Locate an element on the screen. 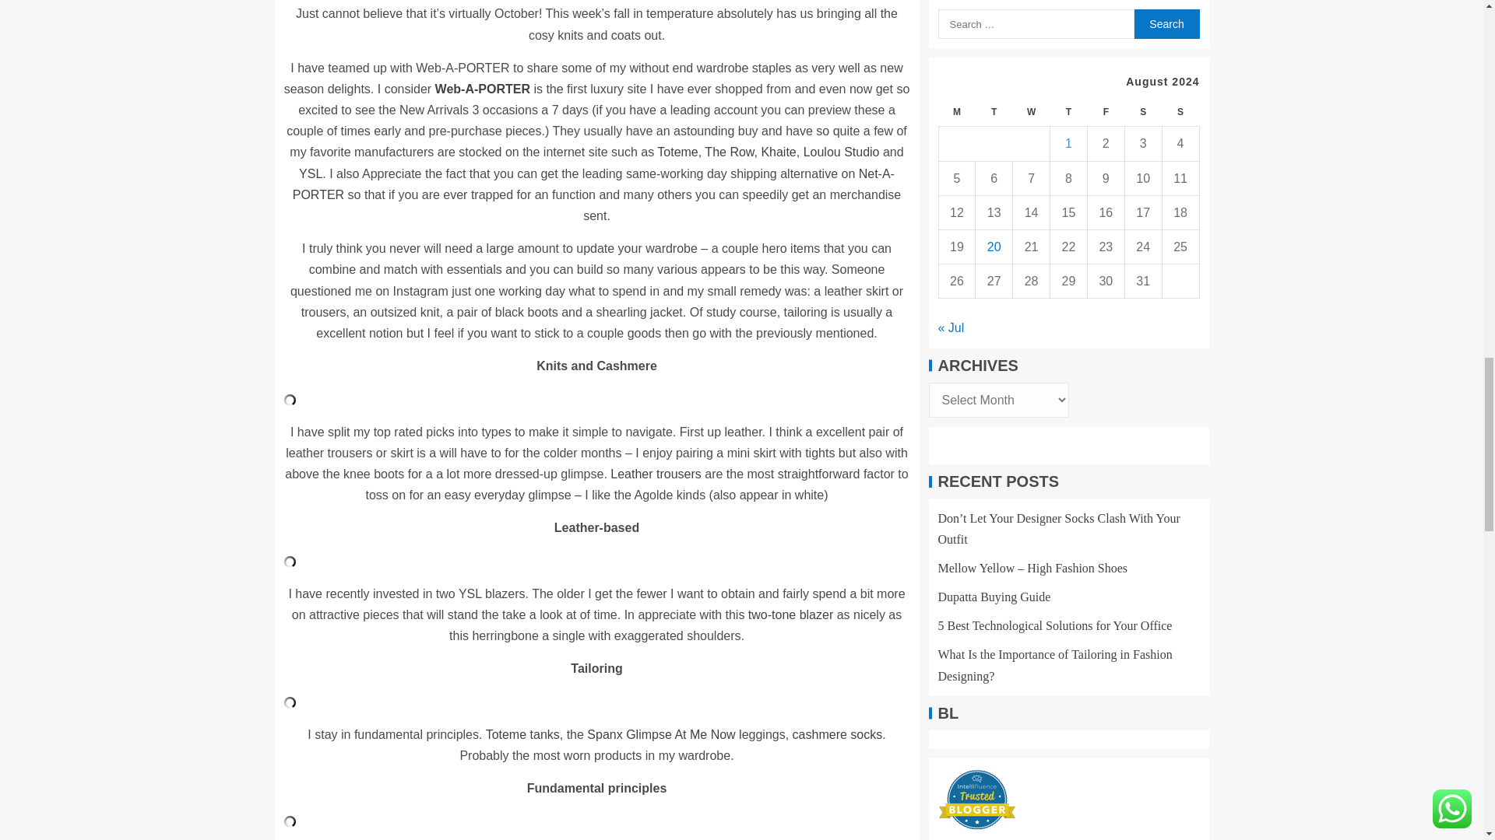 Image resolution: width=1495 pixels, height=840 pixels. cashmere socks is located at coordinates (835, 734).